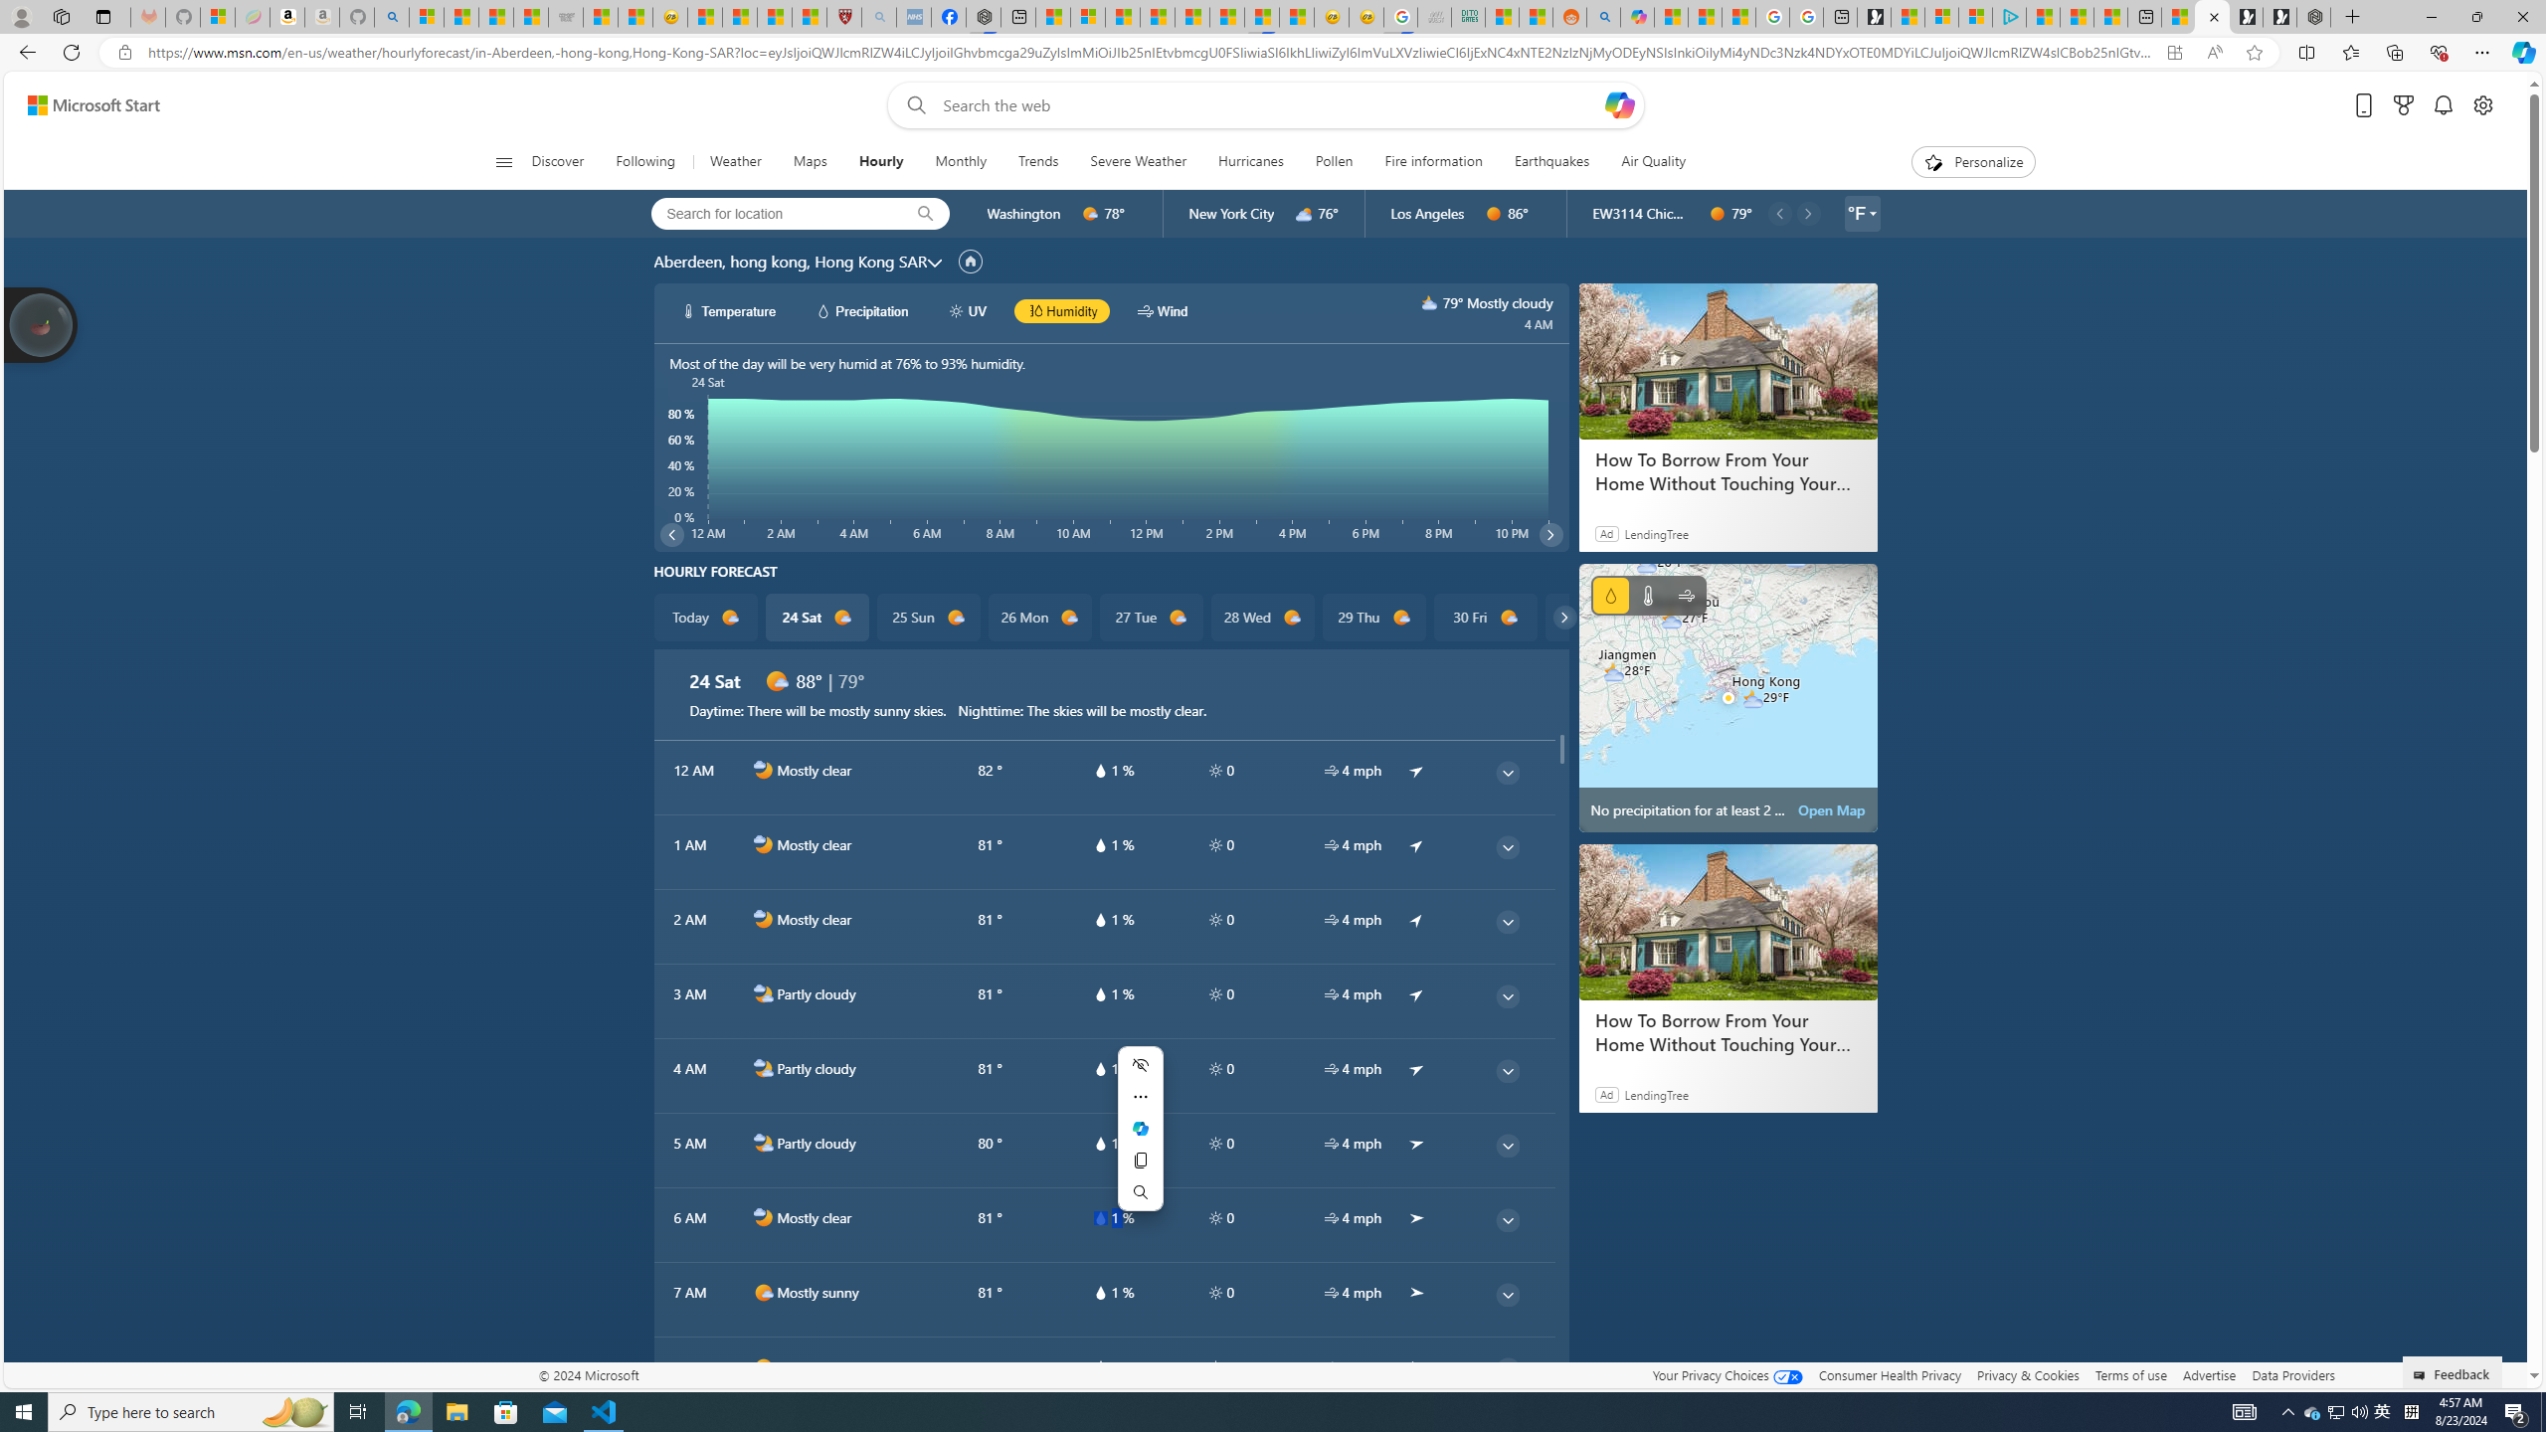  What do you see at coordinates (1728, 698) in the screenshot?
I see `No precipitation for at least 2 hours` at bounding box center [1728, 698].